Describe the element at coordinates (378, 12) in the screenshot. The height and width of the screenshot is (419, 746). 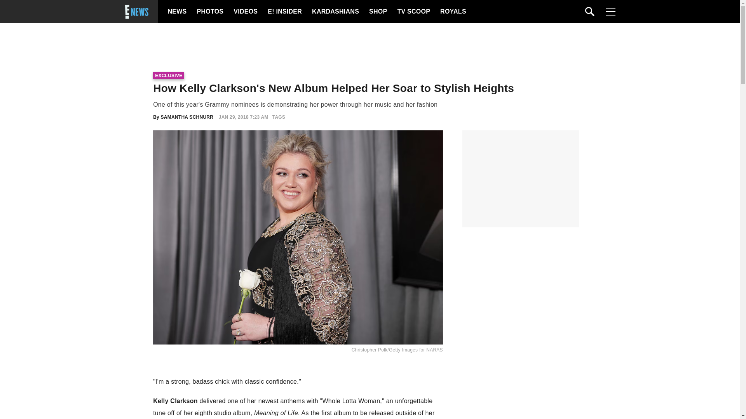
I see `SHOP` at that location.